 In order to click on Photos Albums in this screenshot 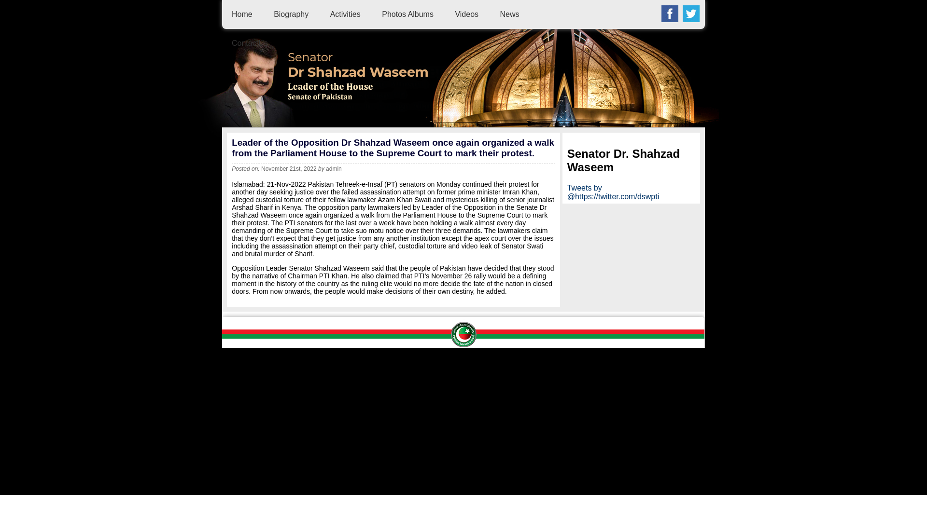, I will do `click(407, 14)`.